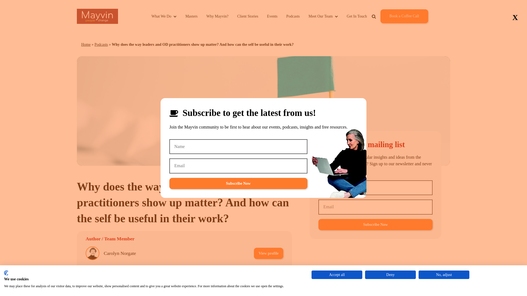 This screenshot has width=527, height=296. I want to click on Martin Saville, so click(117, 272).